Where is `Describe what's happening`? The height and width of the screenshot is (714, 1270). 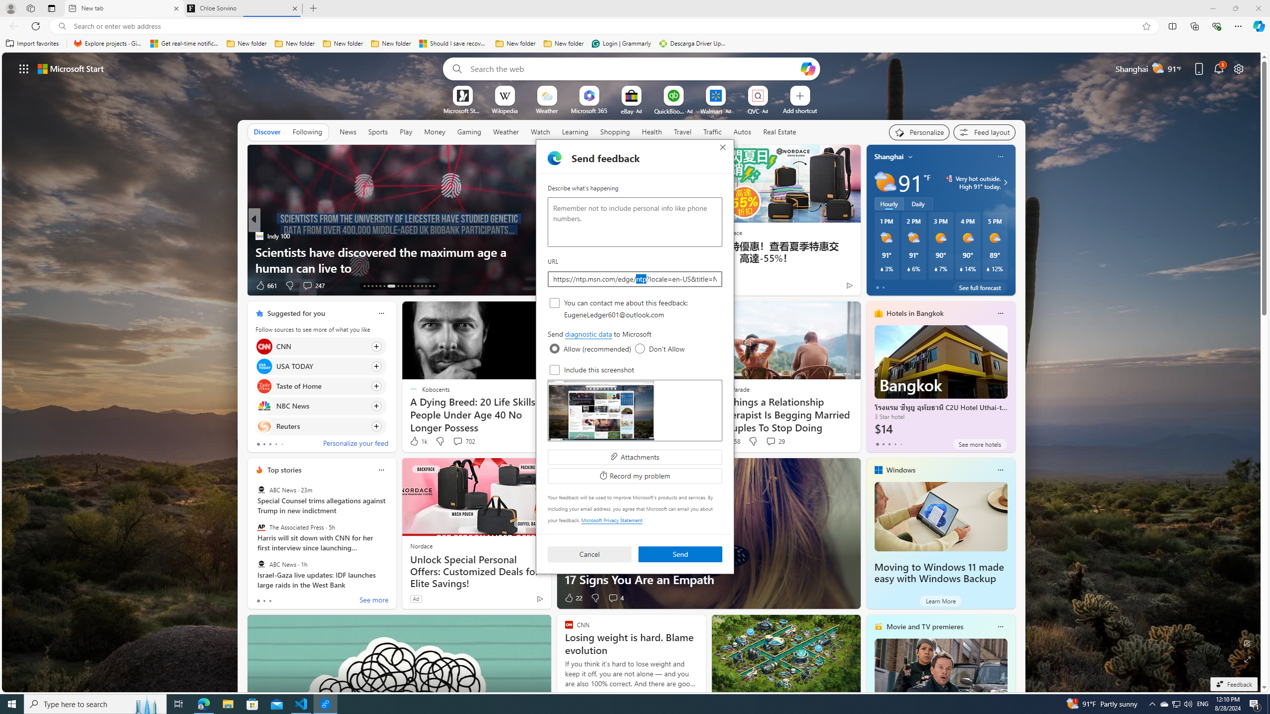 Describe what's happening is located at coordinates (635, 222).